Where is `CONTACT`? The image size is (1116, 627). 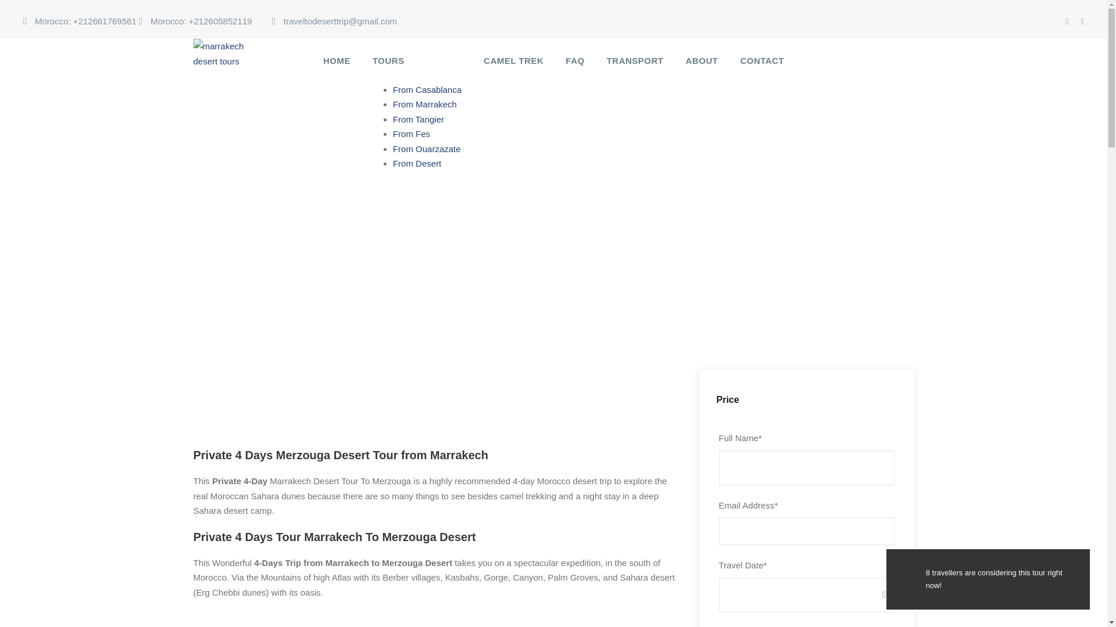
CONTACT is located at coordinates (761, 67).